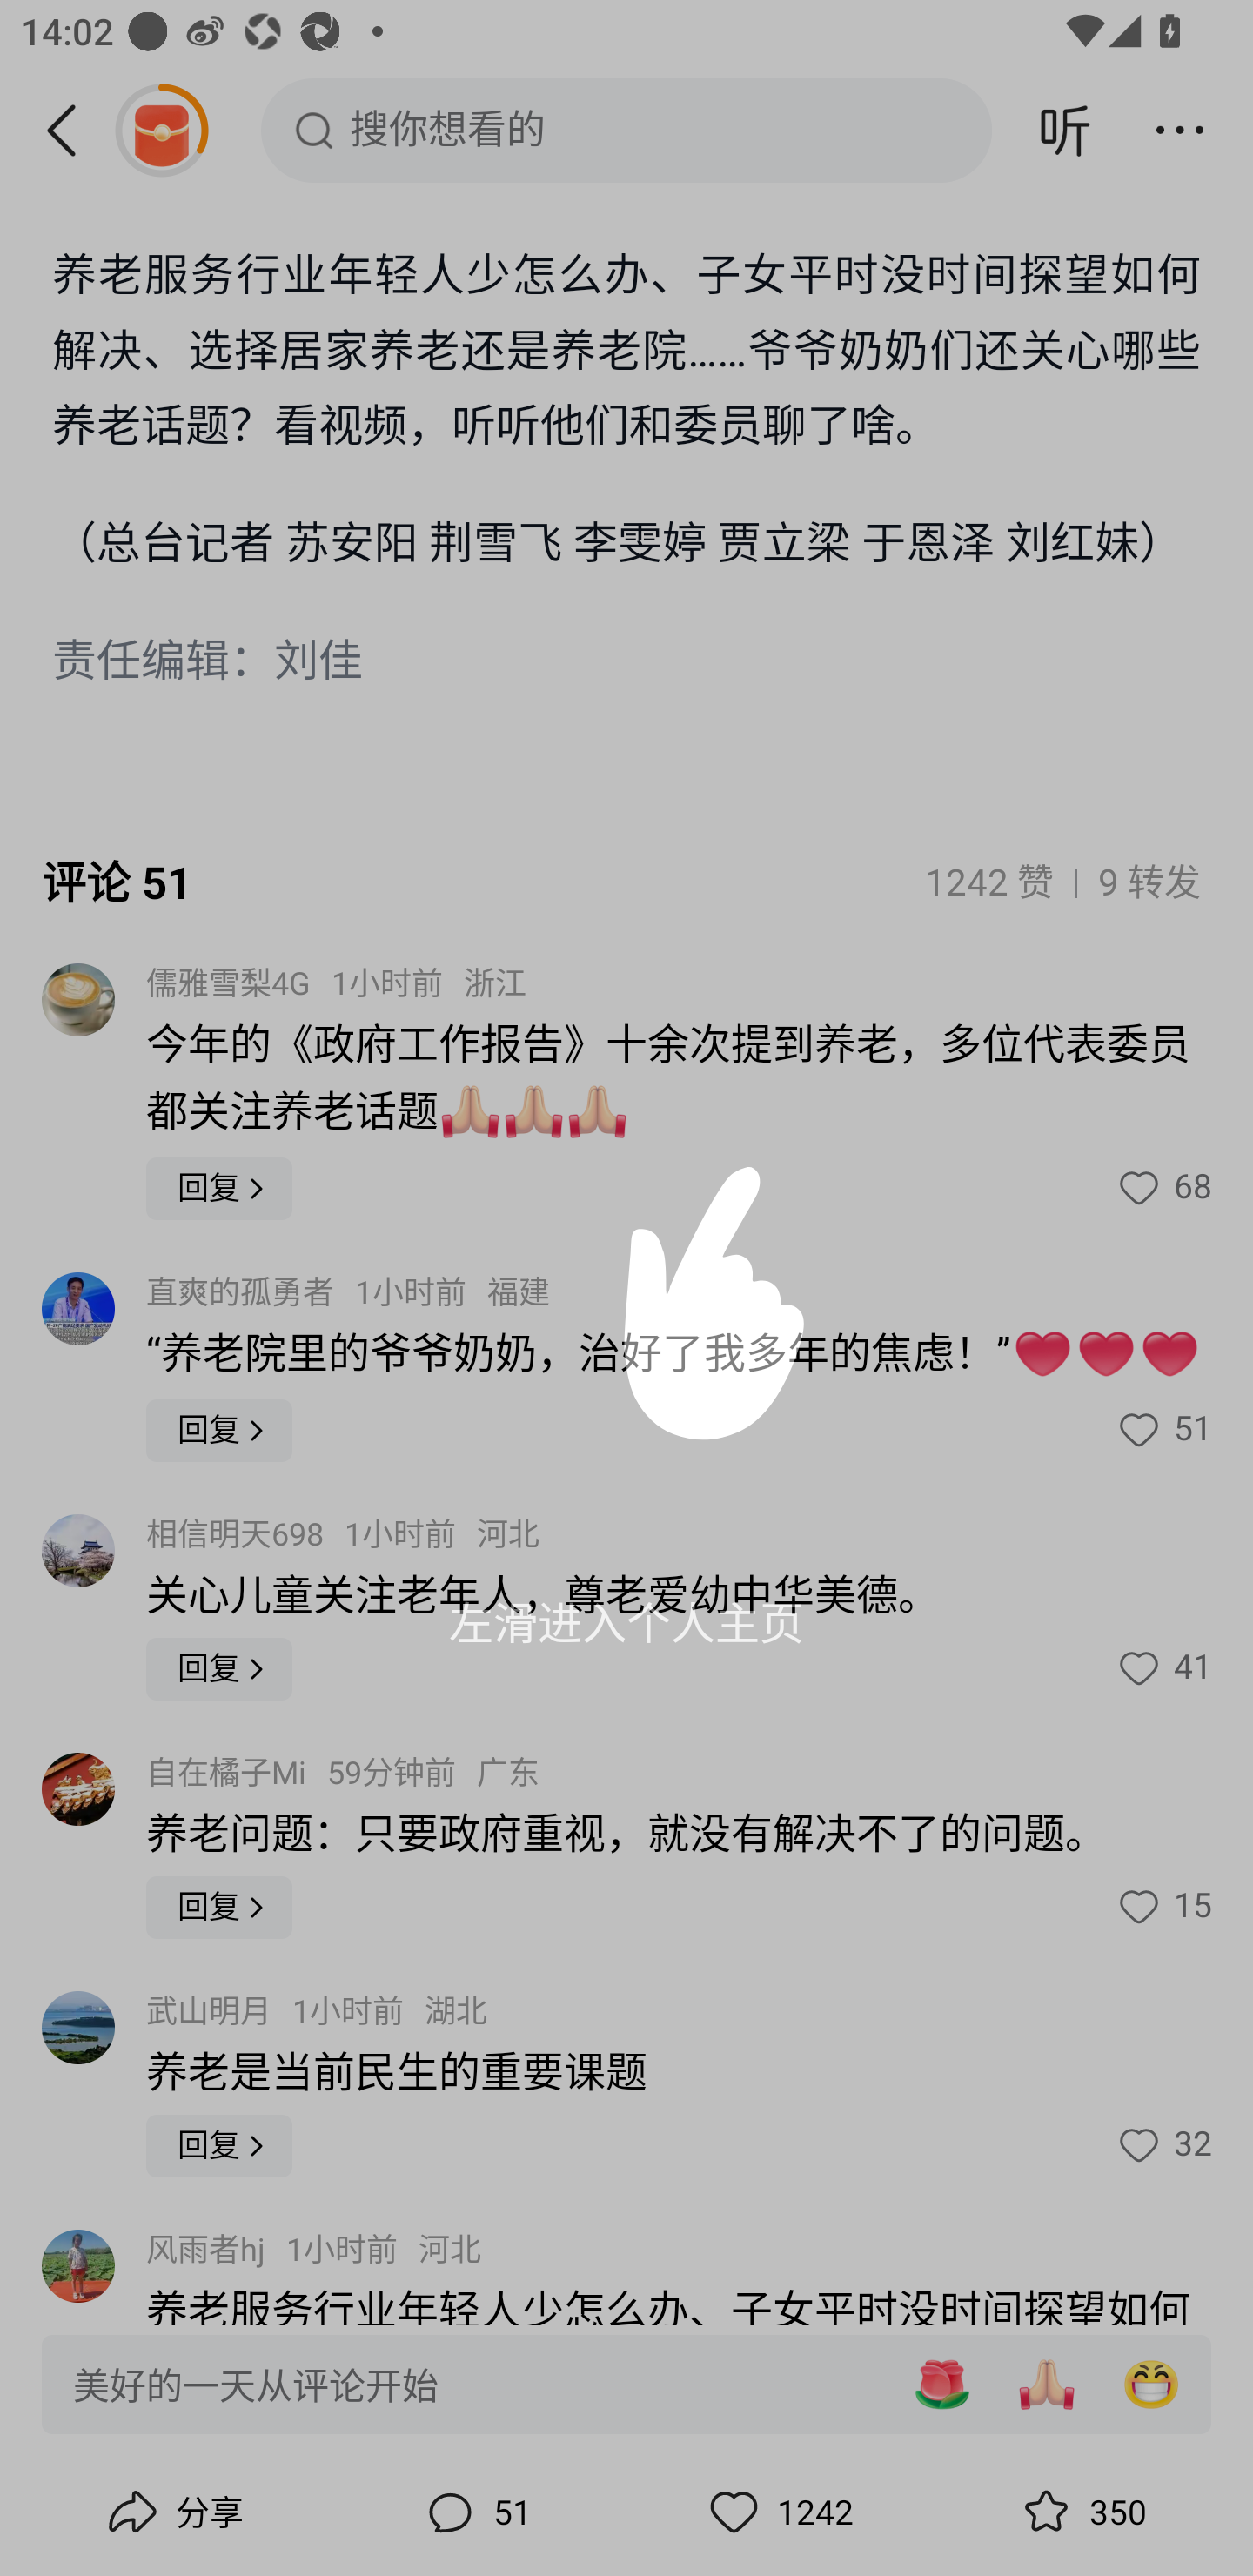 This screenshot has width=1253, height=2576. I want to click on 回复, so click(219, 2146).